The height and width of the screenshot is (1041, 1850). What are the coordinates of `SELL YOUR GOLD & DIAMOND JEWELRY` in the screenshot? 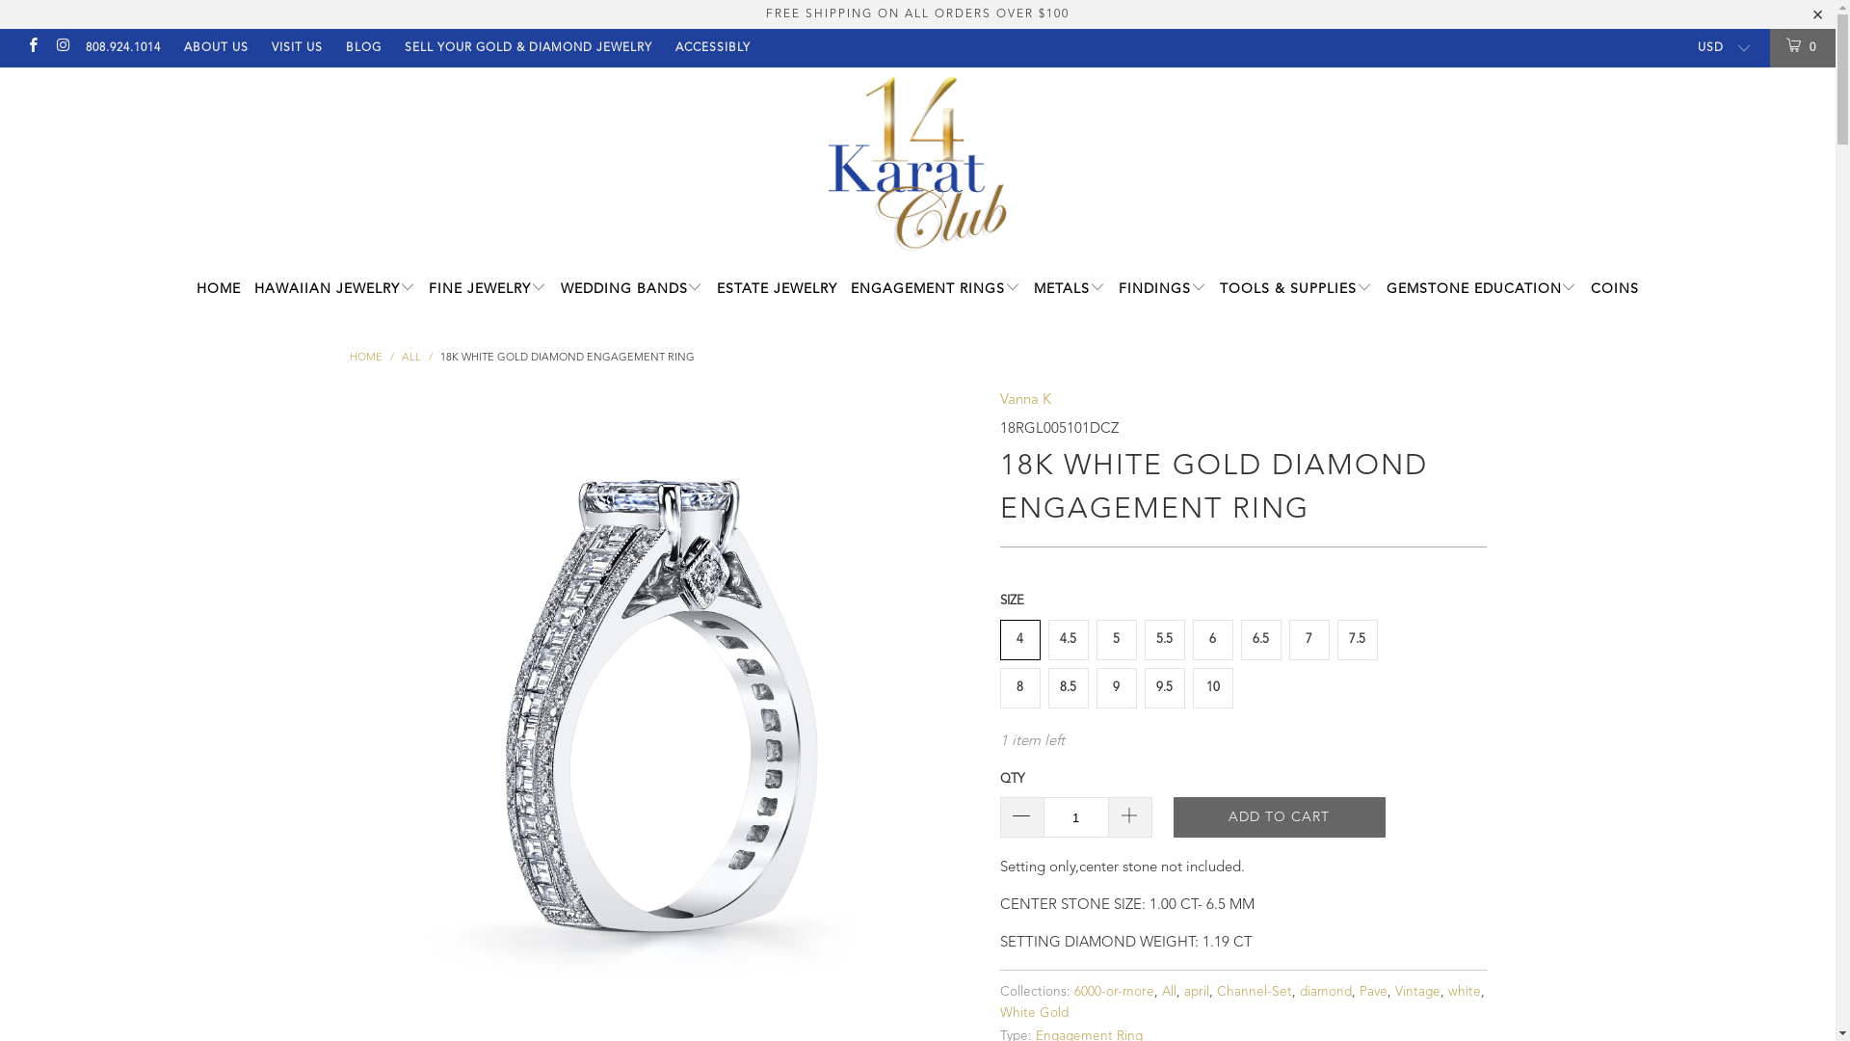 It's located at (528, 48).